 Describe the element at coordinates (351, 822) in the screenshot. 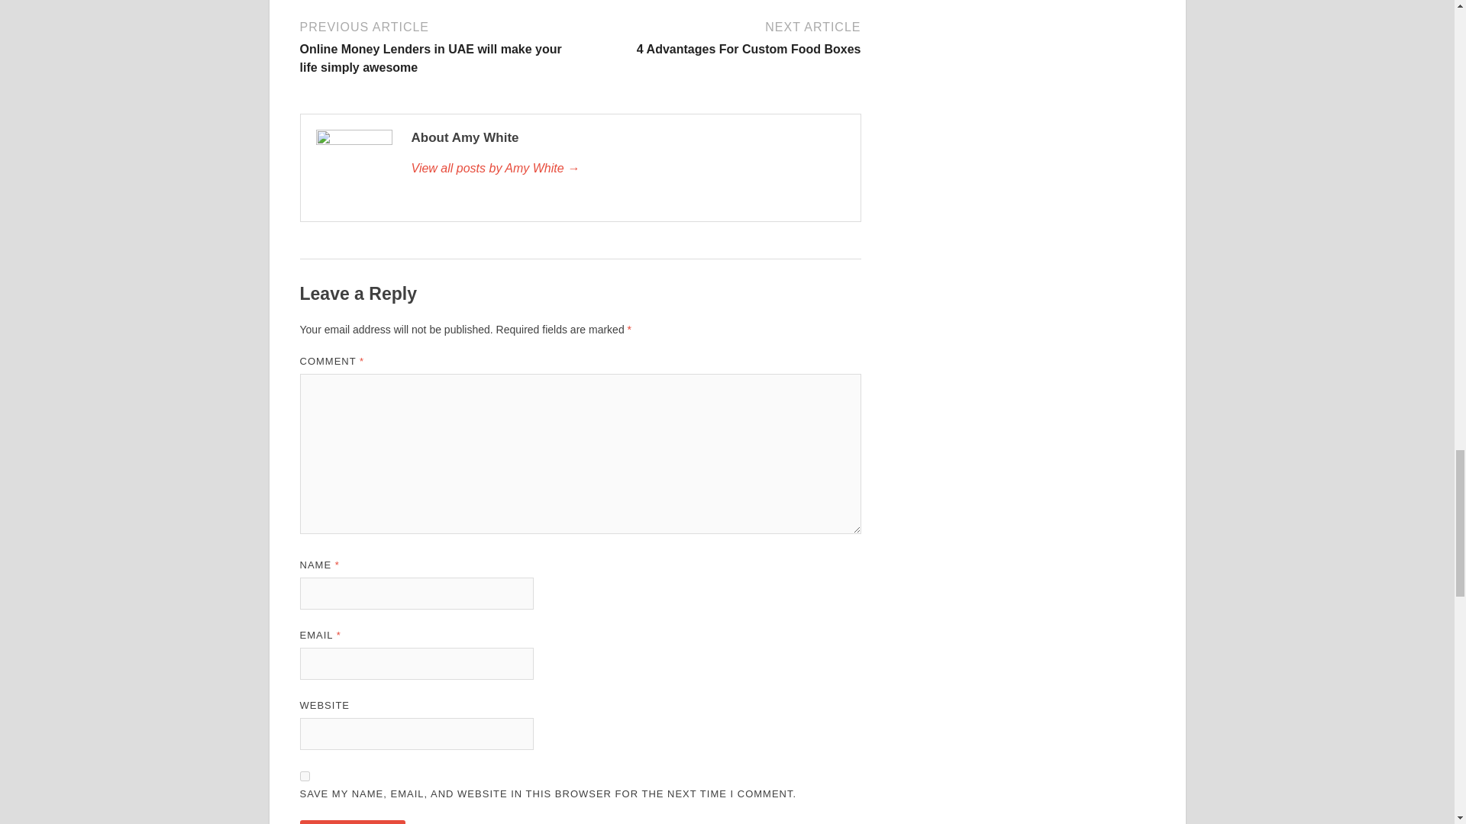

I see `Post Comment` at that location.